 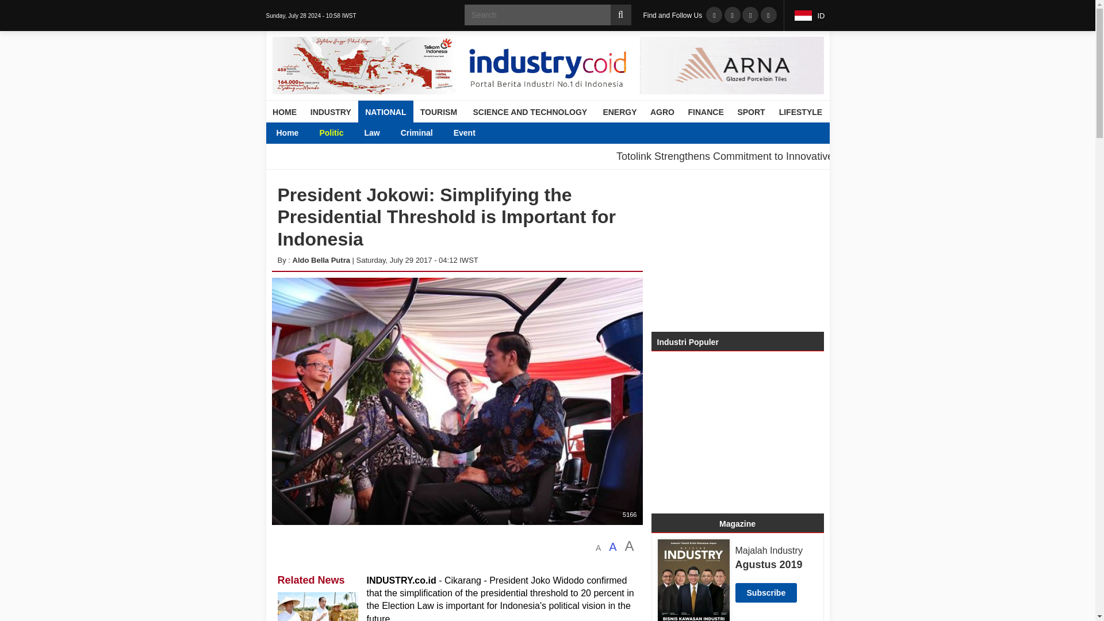 What do you see at coordinates (371, 132) in the screenshot?
I see `Law` at bounding box center [371, 132].